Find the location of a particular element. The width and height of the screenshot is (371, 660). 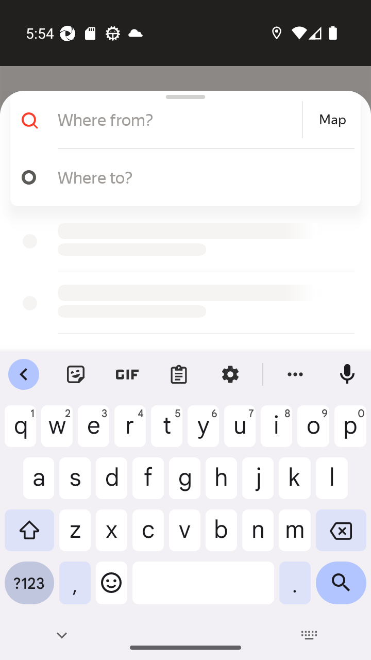

Map is located at coordinates (332, 120).